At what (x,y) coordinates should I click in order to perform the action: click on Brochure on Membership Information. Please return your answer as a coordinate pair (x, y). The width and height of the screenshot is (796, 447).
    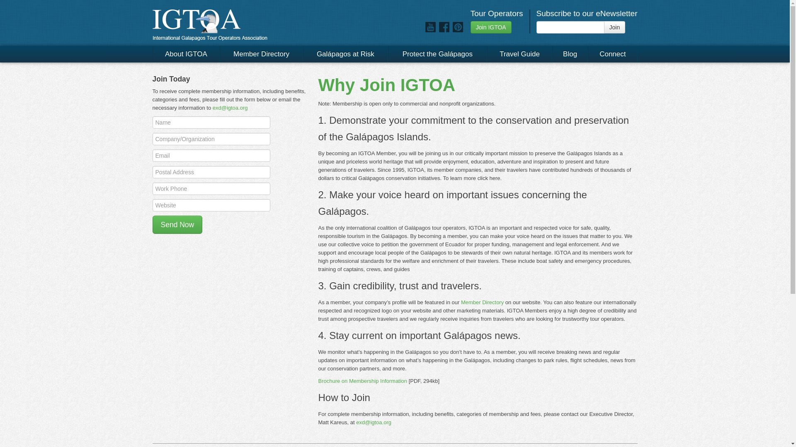
    Looking at the image, I should click on (362, 381).